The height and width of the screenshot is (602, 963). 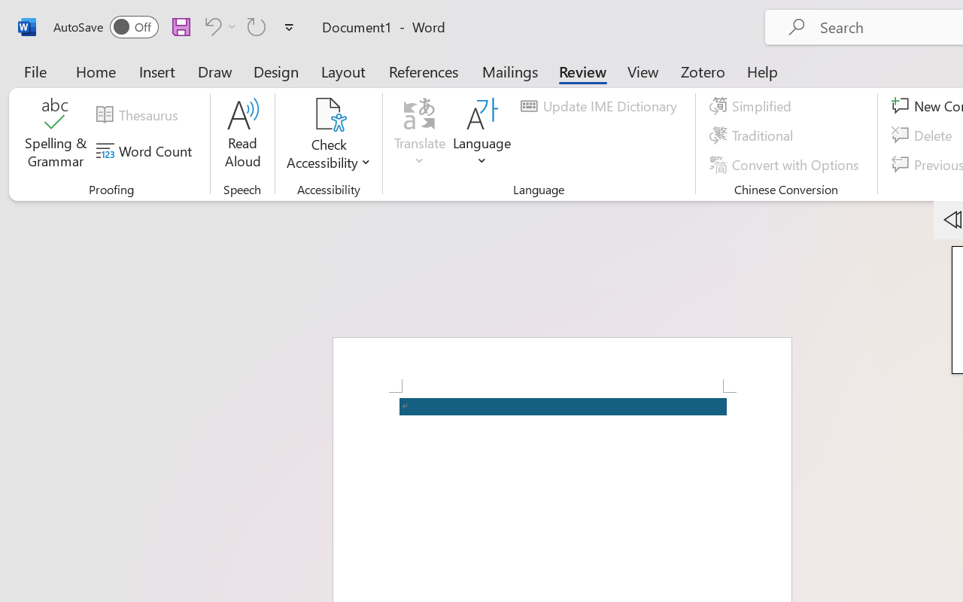 What do you see at coordinates (786, 164) in the screenshot?
I see `Convert with Options...` at bounding box center [786, 164].